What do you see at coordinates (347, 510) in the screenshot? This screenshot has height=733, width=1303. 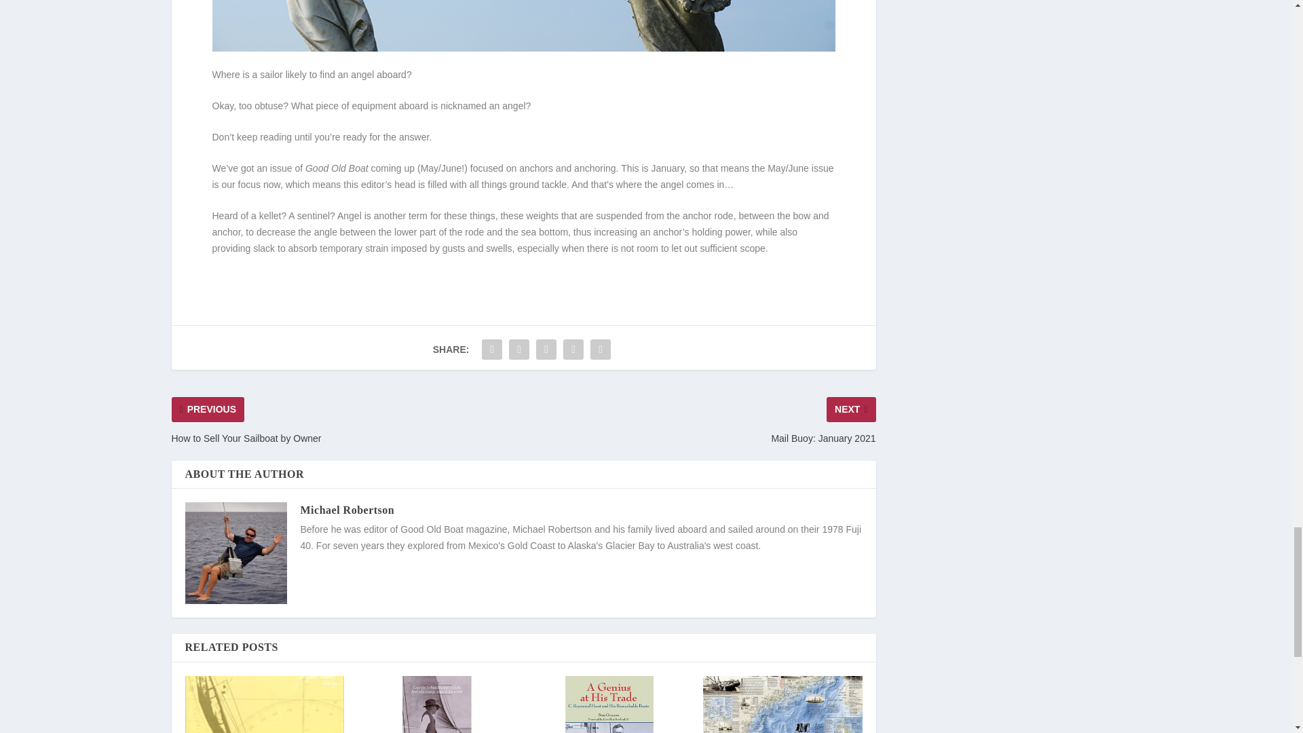 I see `View all posts by Michael Robertson` at bounding box center [347, 510].